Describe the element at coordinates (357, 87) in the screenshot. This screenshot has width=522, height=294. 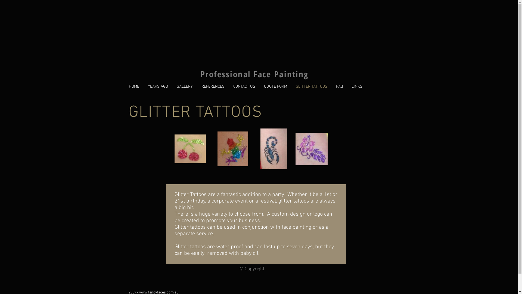
I see `LINKS` at that location.